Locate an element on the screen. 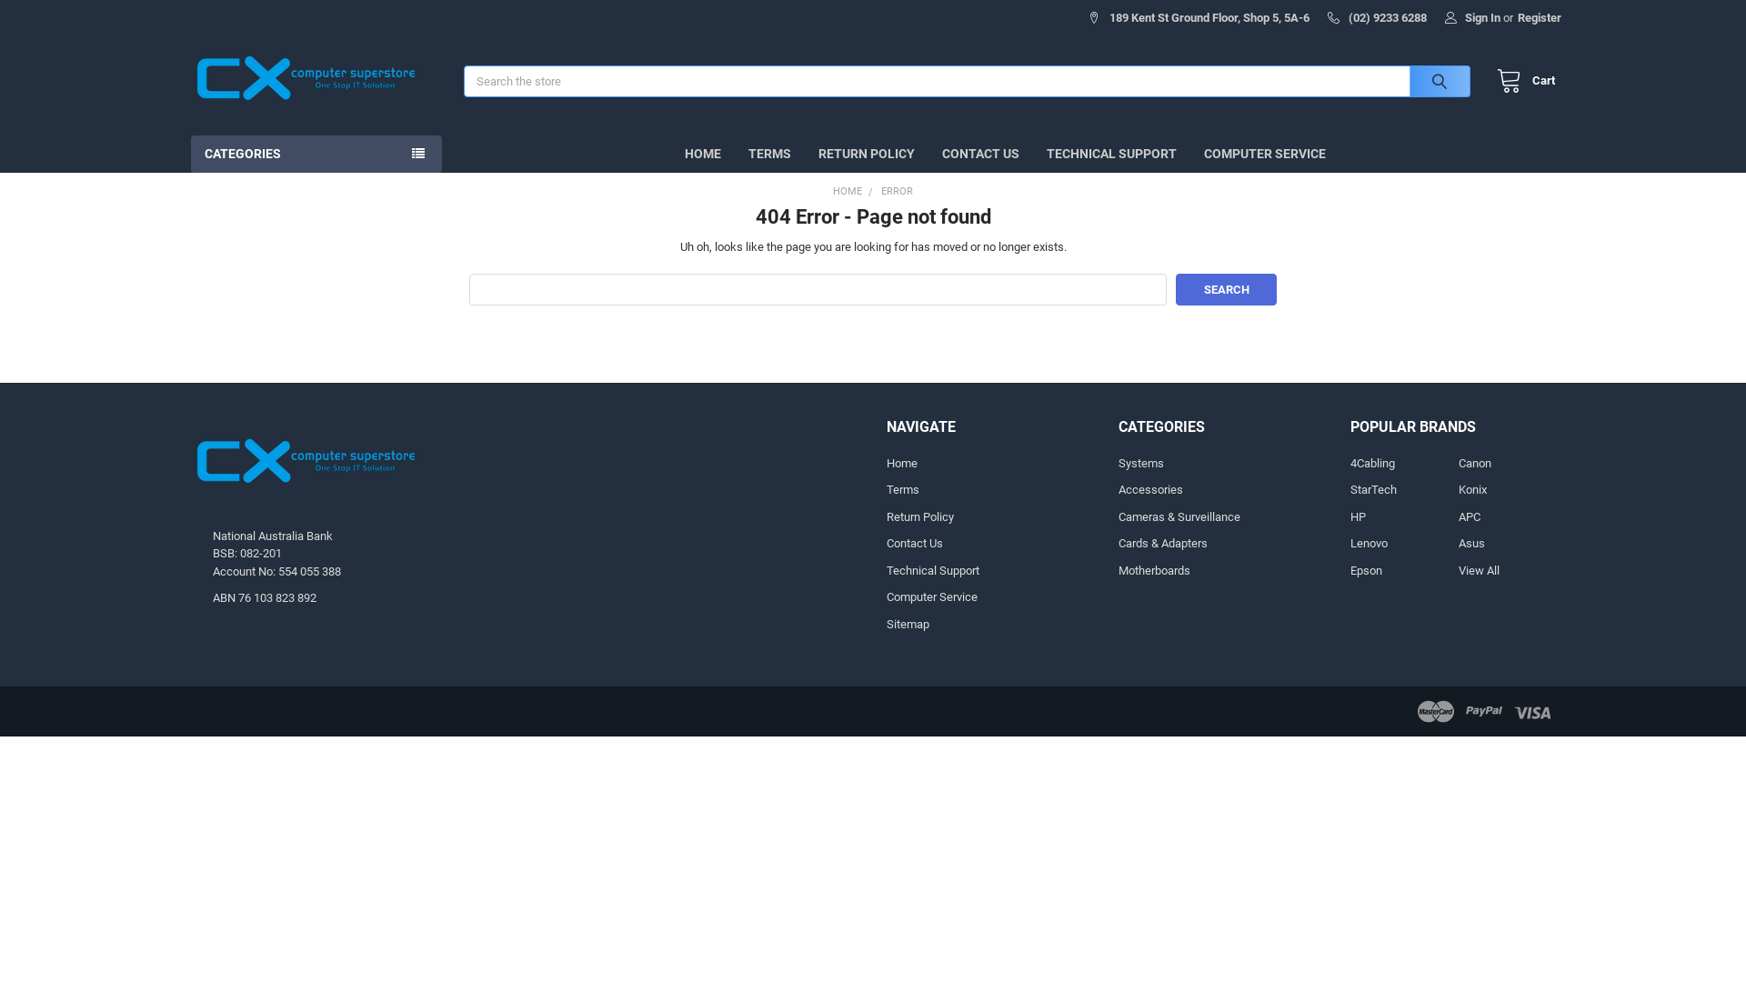  Motherboards is located at coordinates (1155, 570).